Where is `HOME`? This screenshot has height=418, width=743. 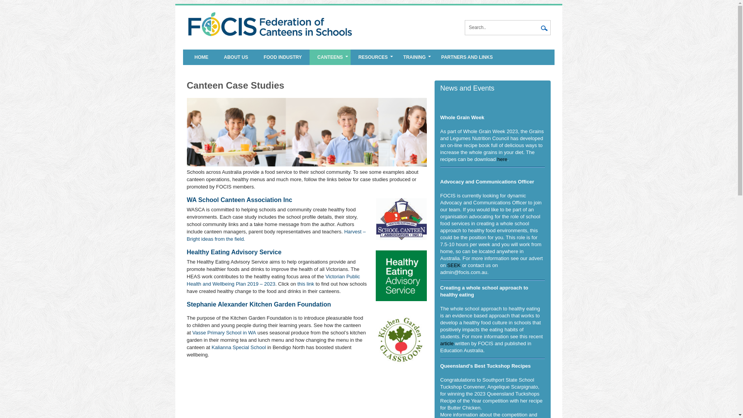
HOME is located at coordinates (201, 57).